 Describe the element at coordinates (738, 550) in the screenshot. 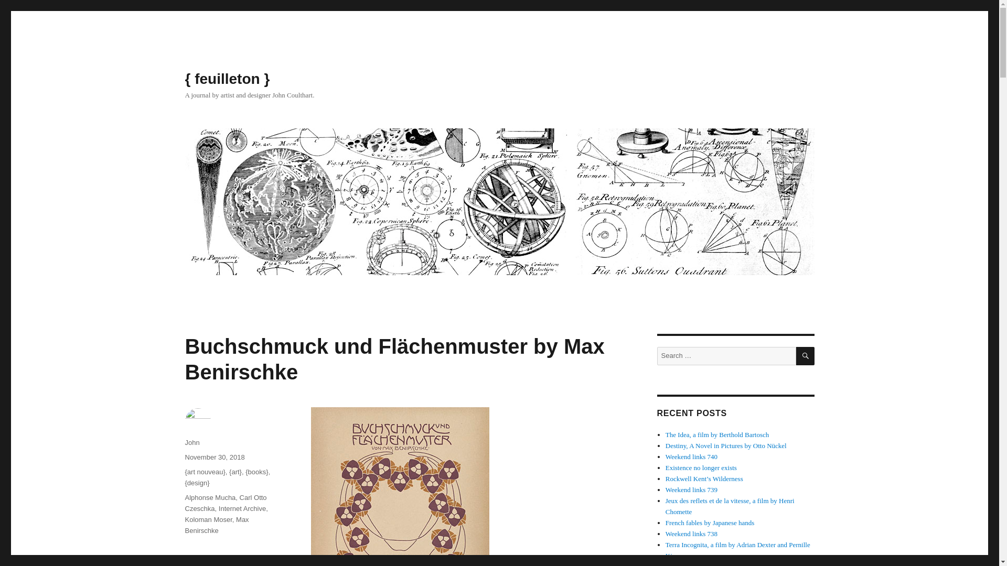

I see `Terra Incognita, a film by Adrian Dexter and Pernille Kjaer` at that location.